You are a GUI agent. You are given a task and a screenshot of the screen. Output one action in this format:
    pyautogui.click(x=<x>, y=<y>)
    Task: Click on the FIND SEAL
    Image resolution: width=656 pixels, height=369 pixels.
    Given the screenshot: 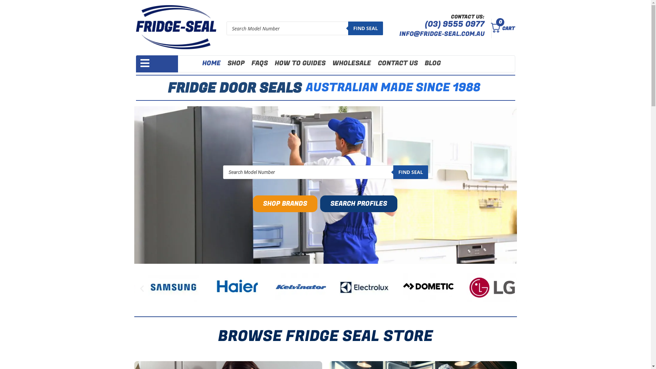 What is the action you would take?
    pyautogui.click(x=366, y=28)
    